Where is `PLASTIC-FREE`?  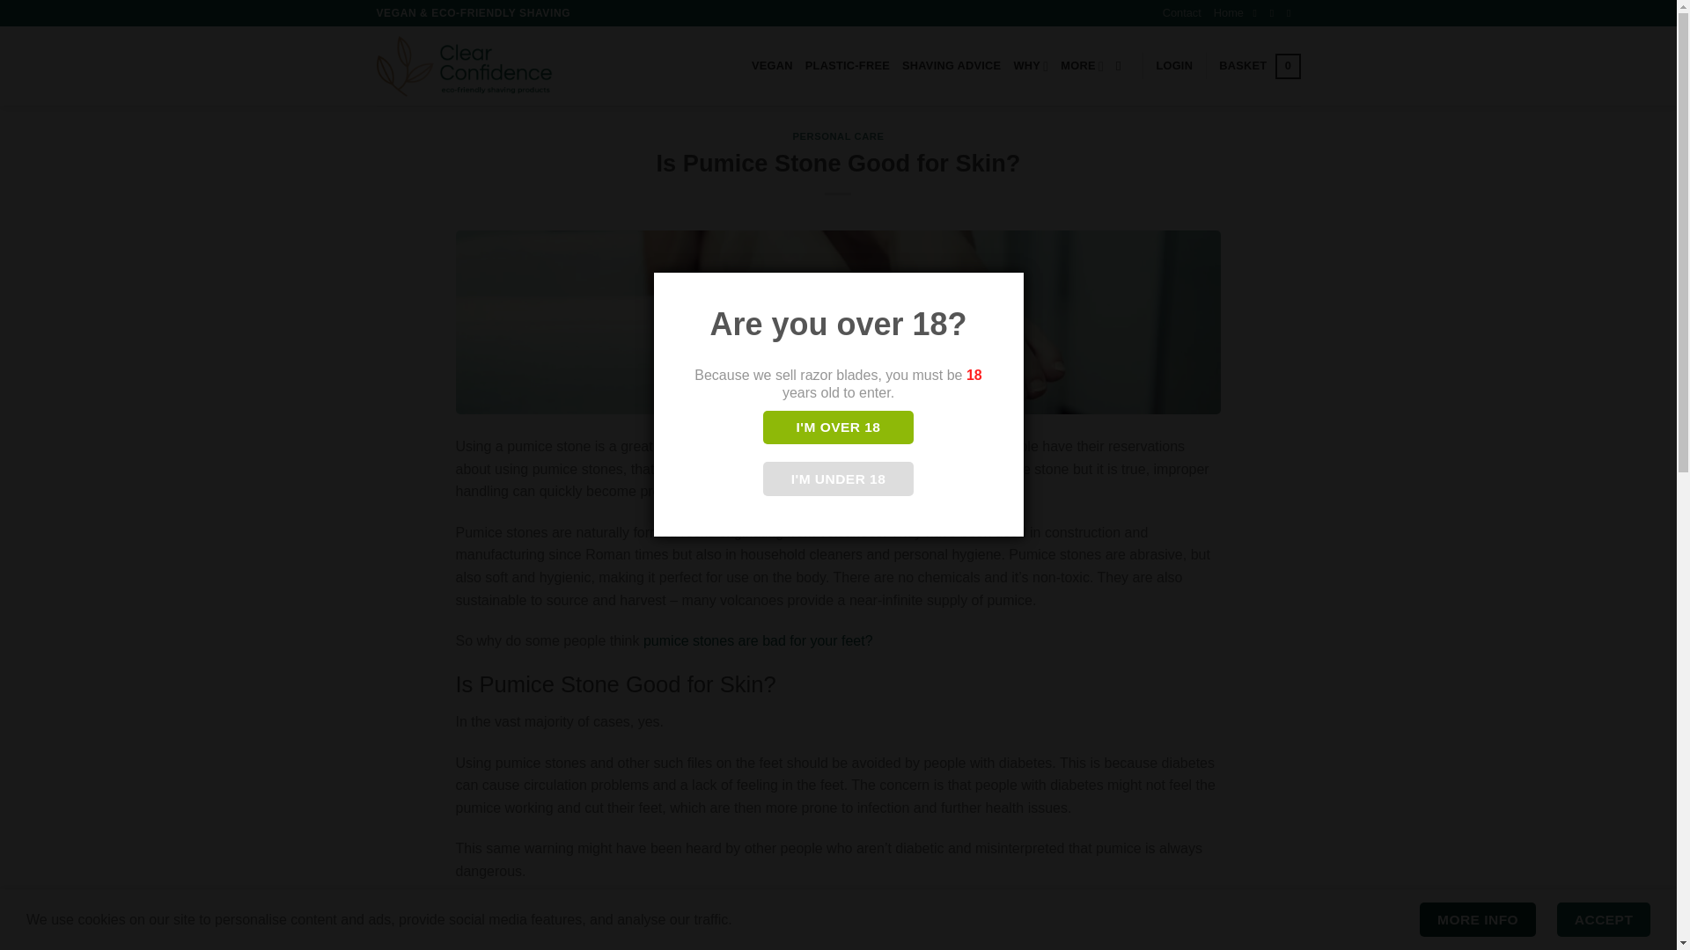 PLASTIC-FREE is located at coordinates (848, 66).